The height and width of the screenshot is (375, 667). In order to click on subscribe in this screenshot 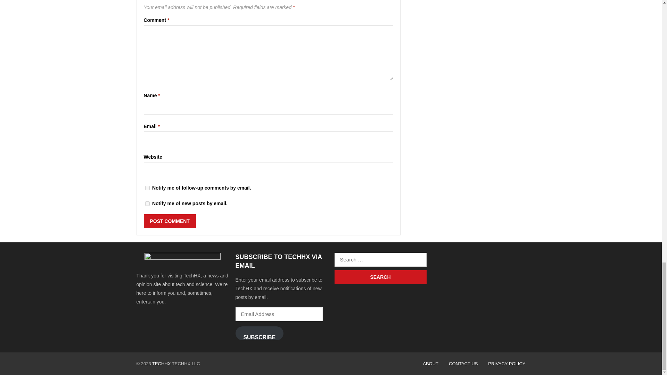, I will do `click(147, 203)`.